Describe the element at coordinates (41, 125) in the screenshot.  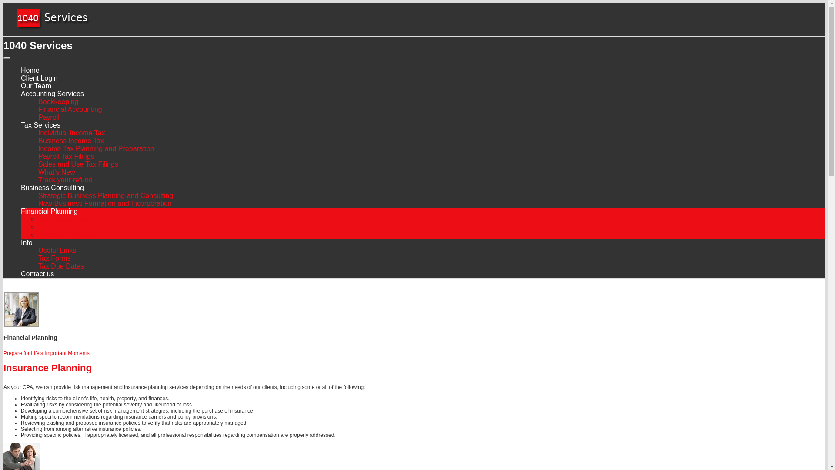
I see `Tax Services` at that location.